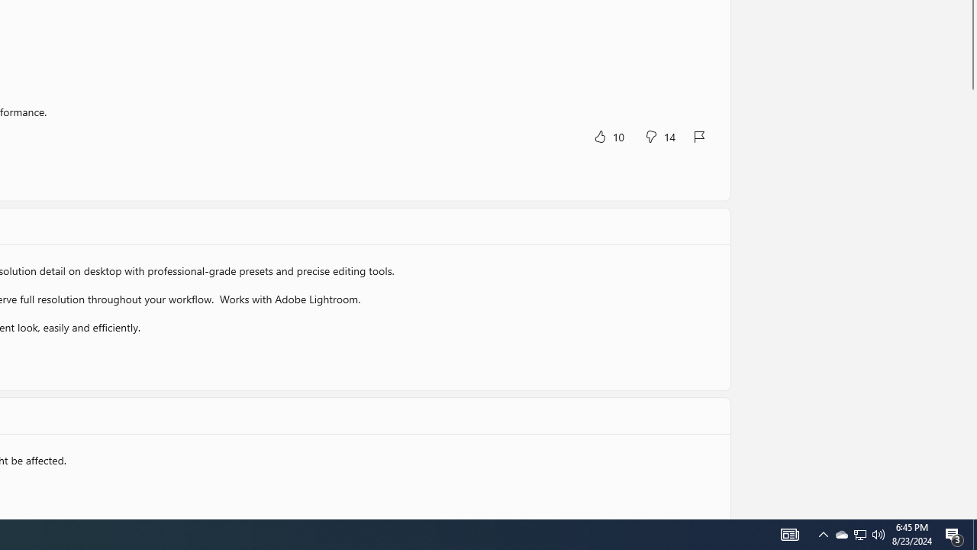 Image resolution: width=977 pixels, height=550 pixels. What do you see at coordinates (971, 434) in the screenshot?
I see `Vertical Large Increase` at bounding box center [971, 434].